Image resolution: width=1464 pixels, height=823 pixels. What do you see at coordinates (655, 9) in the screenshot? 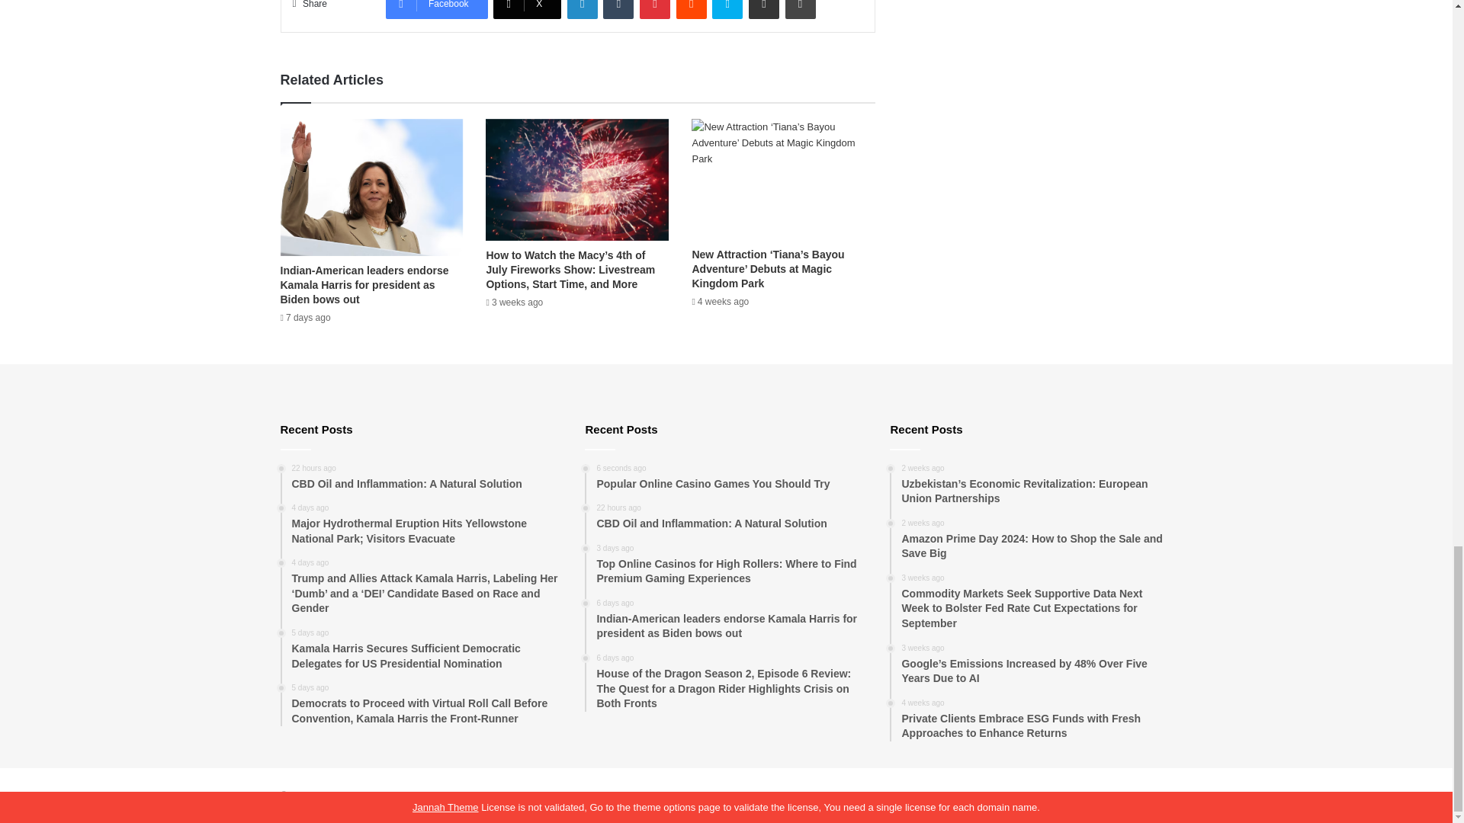
I see `Pinterest` at bounding box center [655, 9].